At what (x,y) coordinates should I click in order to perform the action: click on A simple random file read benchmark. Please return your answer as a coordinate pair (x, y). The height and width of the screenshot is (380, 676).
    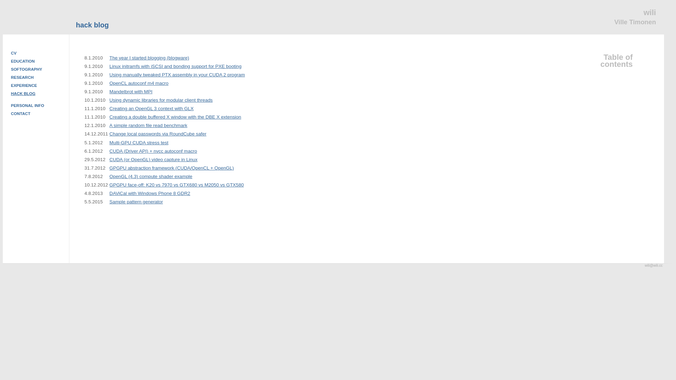
    Looking at the image, I should click on (149, 125).